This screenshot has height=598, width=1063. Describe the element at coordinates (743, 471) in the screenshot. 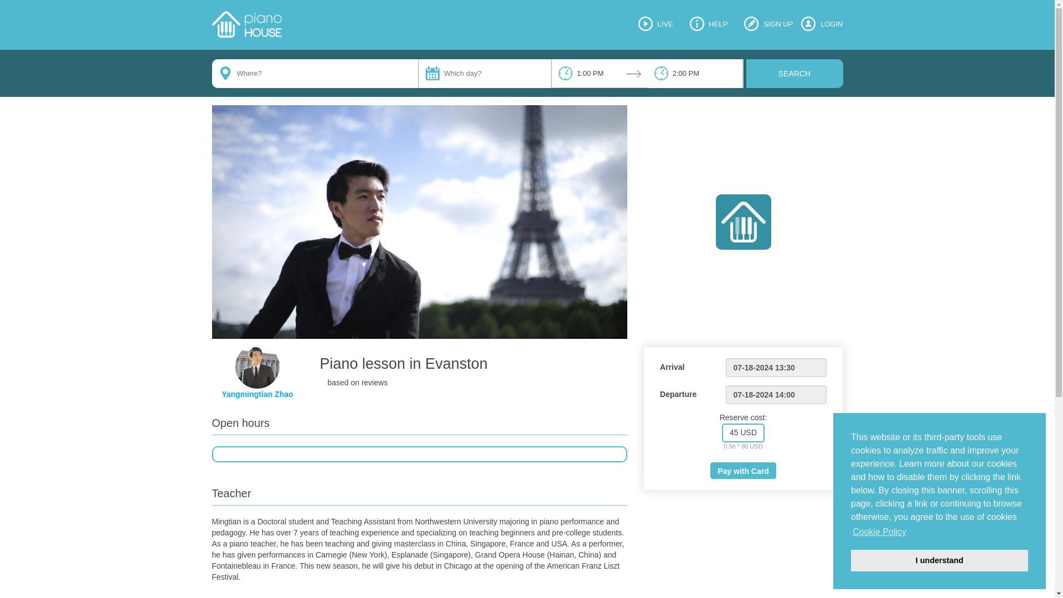

I see `Pay with Card` at that location.